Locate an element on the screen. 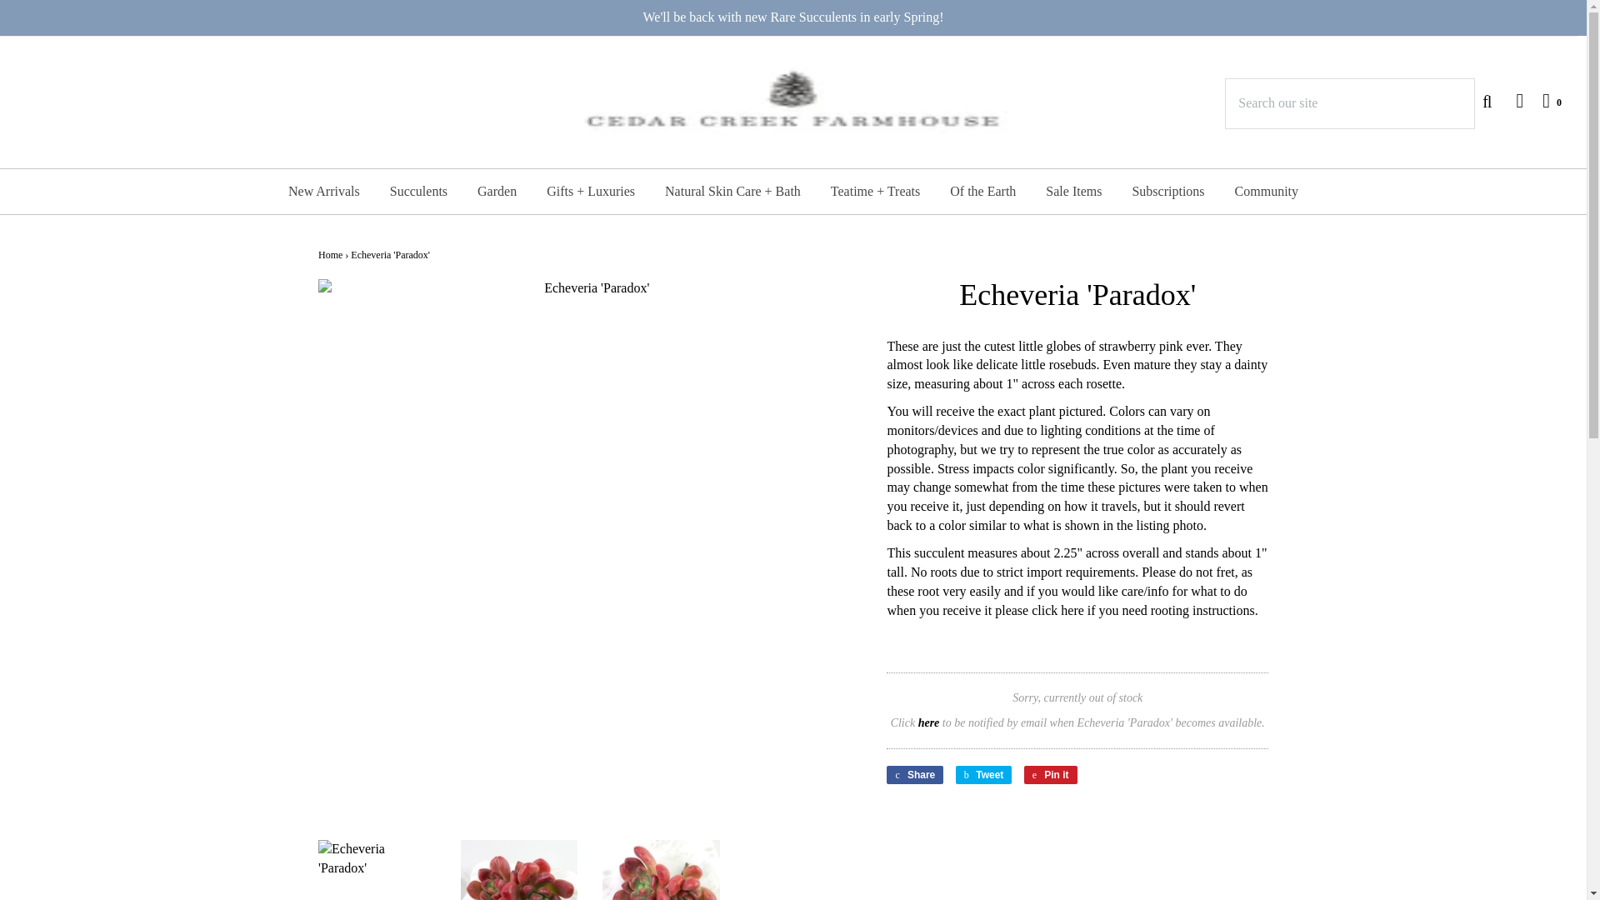 The height and width of the screenshot is (900, 1600). Back to the frontpage is located at coordinates (330, 255).